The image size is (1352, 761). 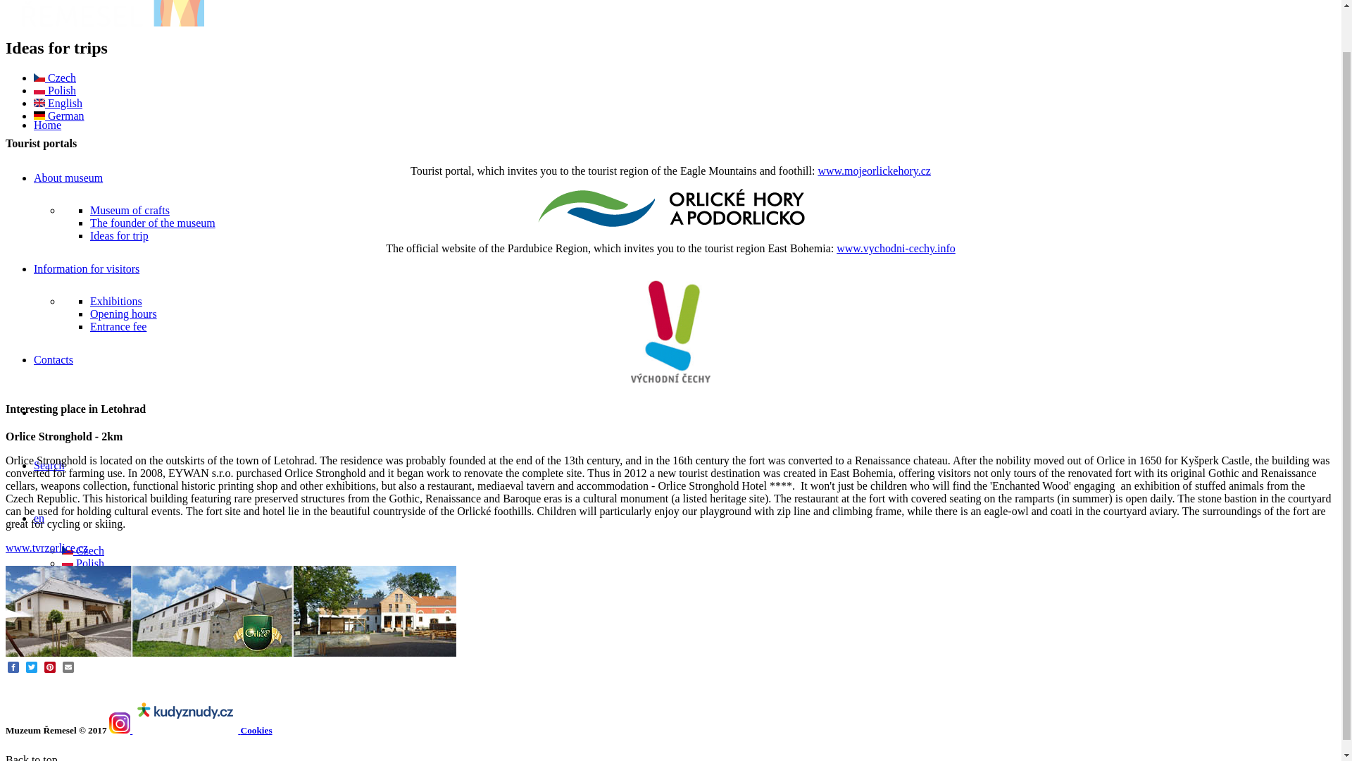 What do you see at coordinates (39, 90) in the screenshot?
I see `Polish` at bounding box center [39, 90].